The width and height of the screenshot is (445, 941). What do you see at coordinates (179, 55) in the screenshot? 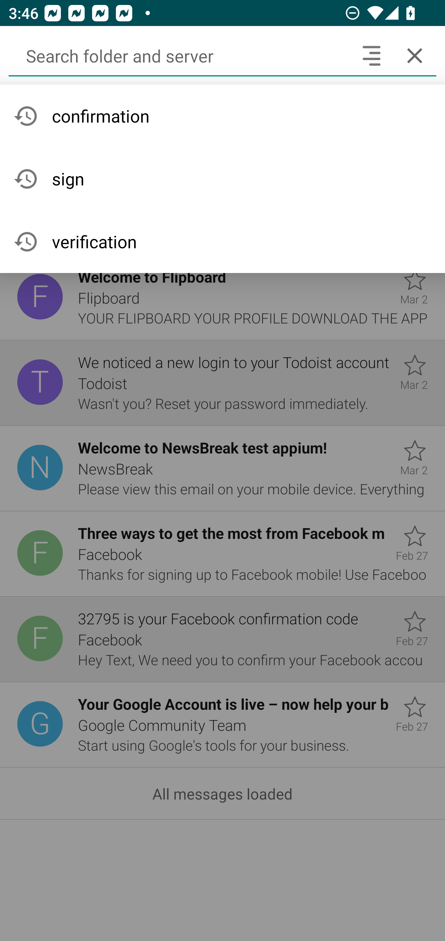
I see `   Search folder and server` at bounding box center [179, 55].